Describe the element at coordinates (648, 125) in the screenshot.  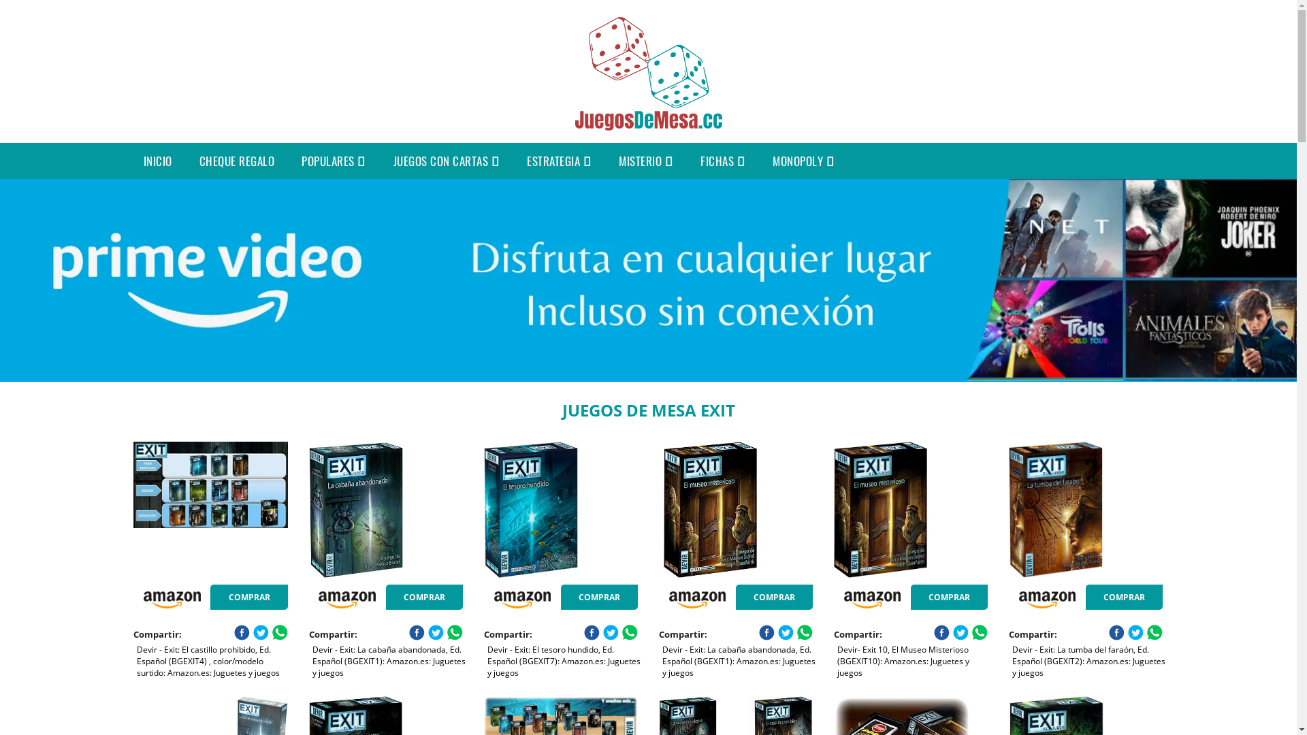
I see `Inicio` at that location.